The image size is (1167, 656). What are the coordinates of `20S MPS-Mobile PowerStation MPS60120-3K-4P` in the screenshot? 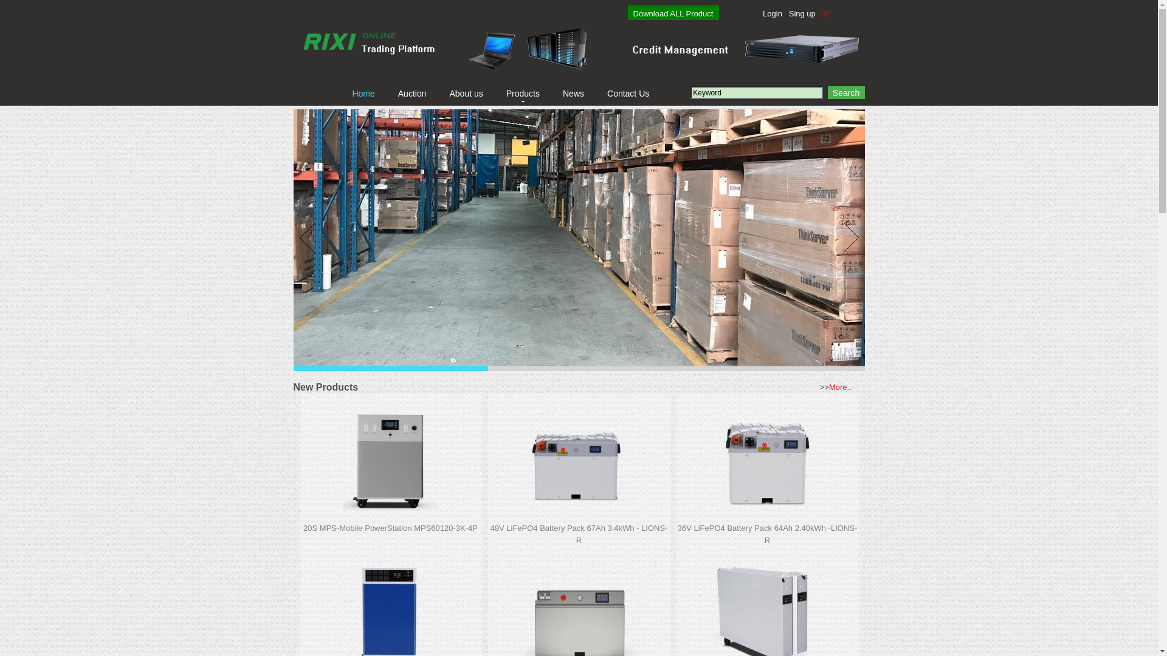 It's located at (390, 528).